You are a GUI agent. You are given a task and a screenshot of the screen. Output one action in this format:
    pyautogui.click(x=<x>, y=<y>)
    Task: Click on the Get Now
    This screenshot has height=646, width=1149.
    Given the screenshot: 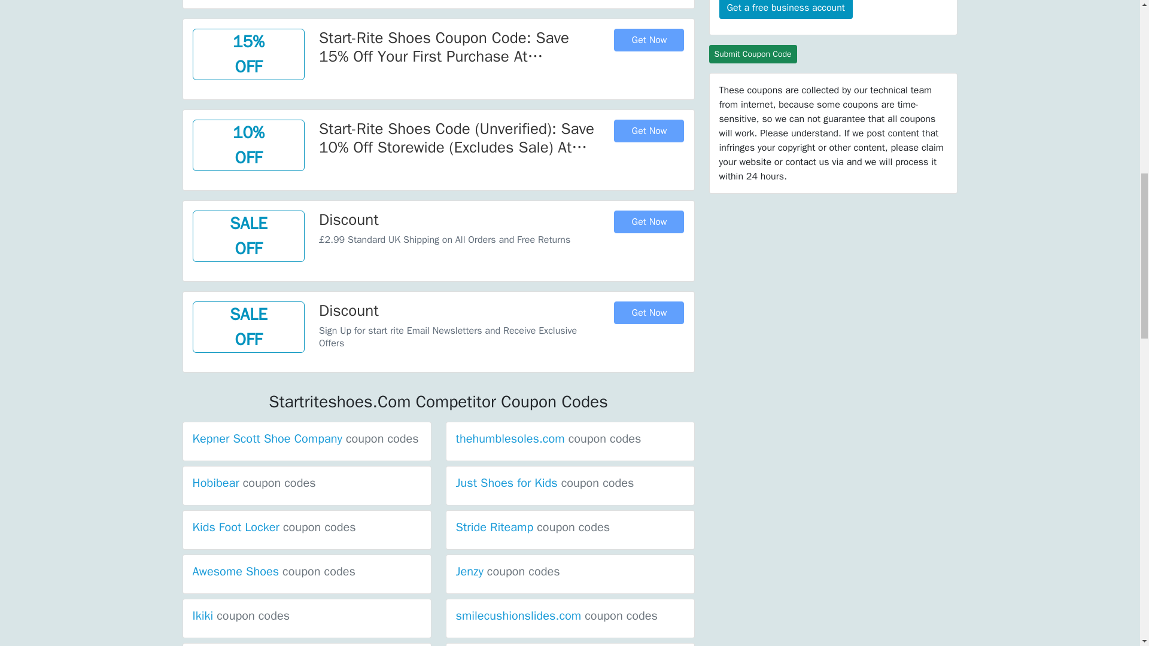 What is the action you would take?
    pyautogui.click(x=649, y=130)
    